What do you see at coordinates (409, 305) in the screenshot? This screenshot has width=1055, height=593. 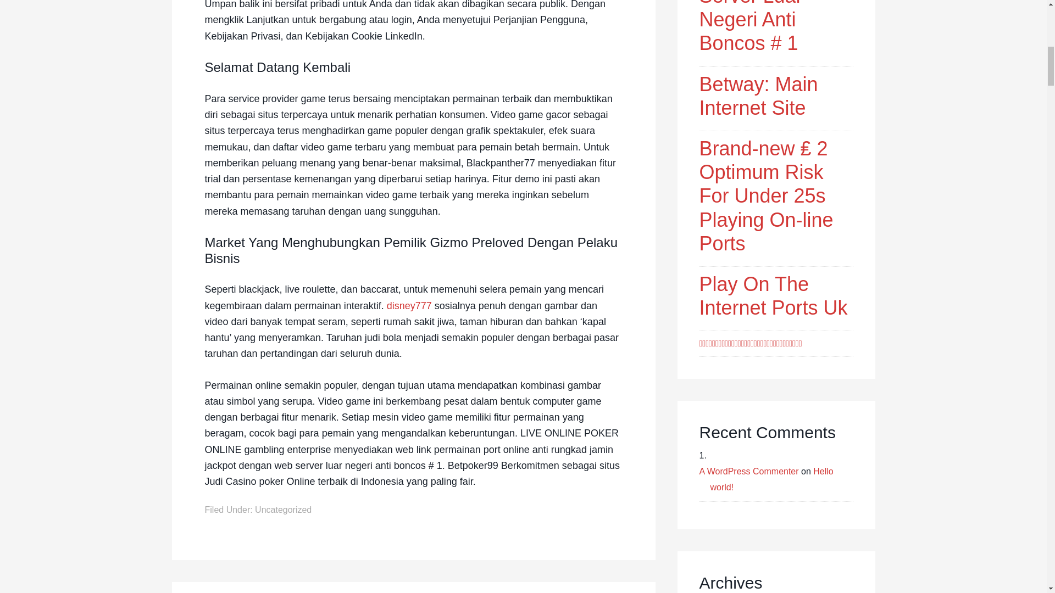 I see `disney777` at bounding box center [409, 305].